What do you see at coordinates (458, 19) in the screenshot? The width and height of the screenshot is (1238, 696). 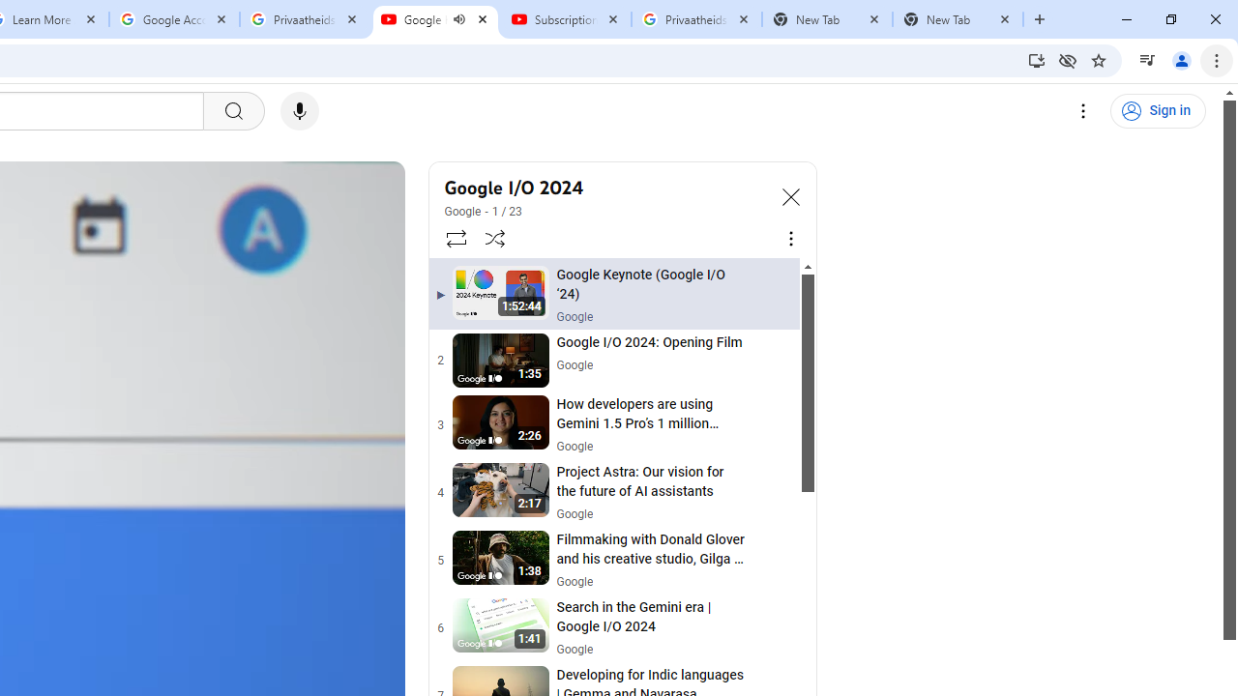 I see `Mute tab` at bounding box center [458, 19].